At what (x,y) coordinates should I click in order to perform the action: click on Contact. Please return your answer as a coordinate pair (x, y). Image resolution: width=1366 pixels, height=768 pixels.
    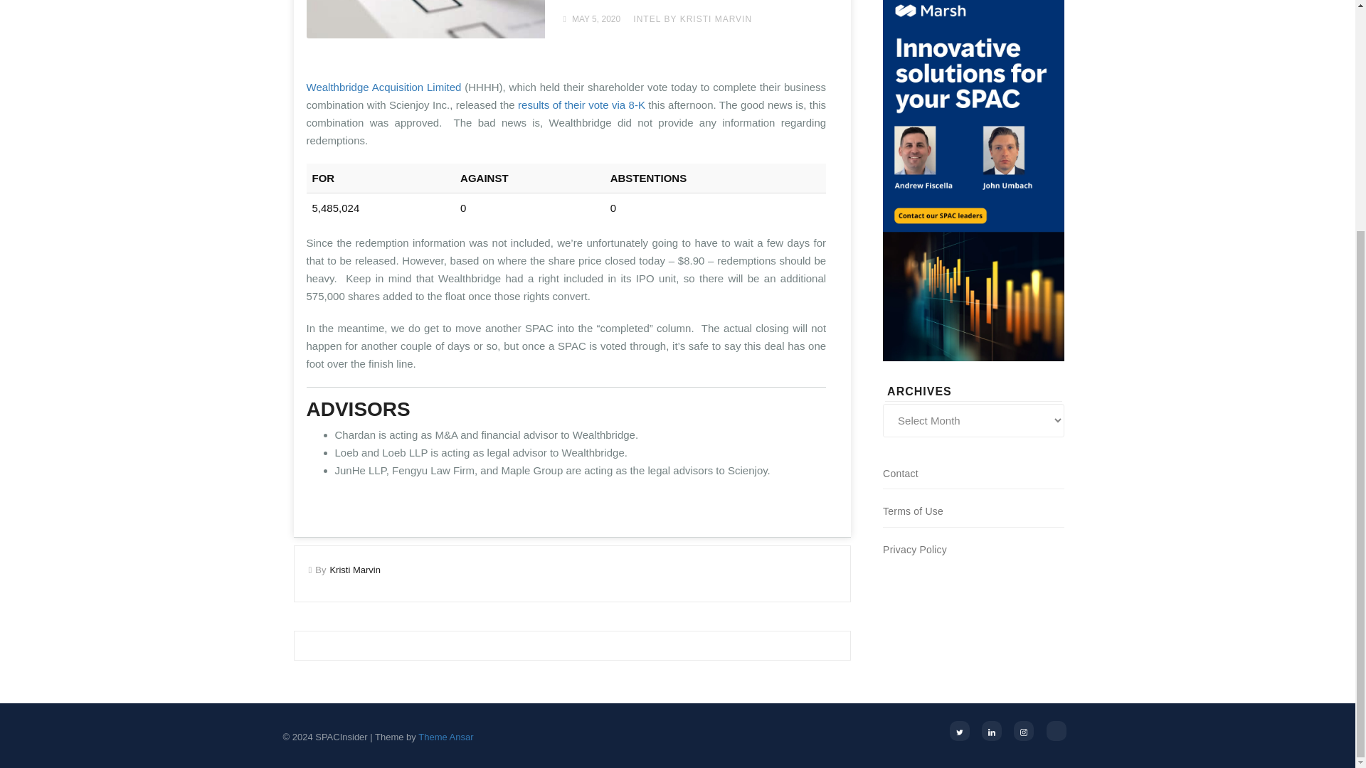
    Looking at the image, I should click on (900, 473).